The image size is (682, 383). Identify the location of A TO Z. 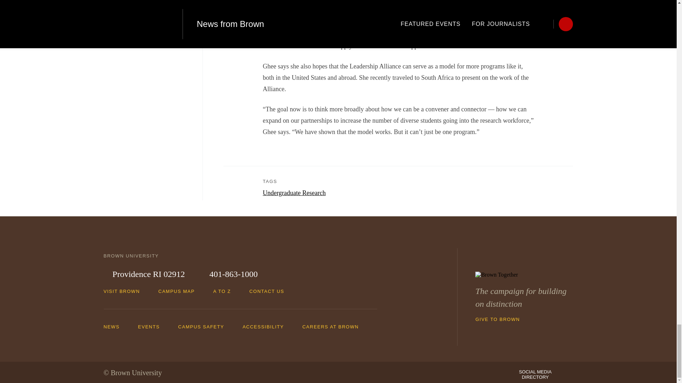
(225, 291).